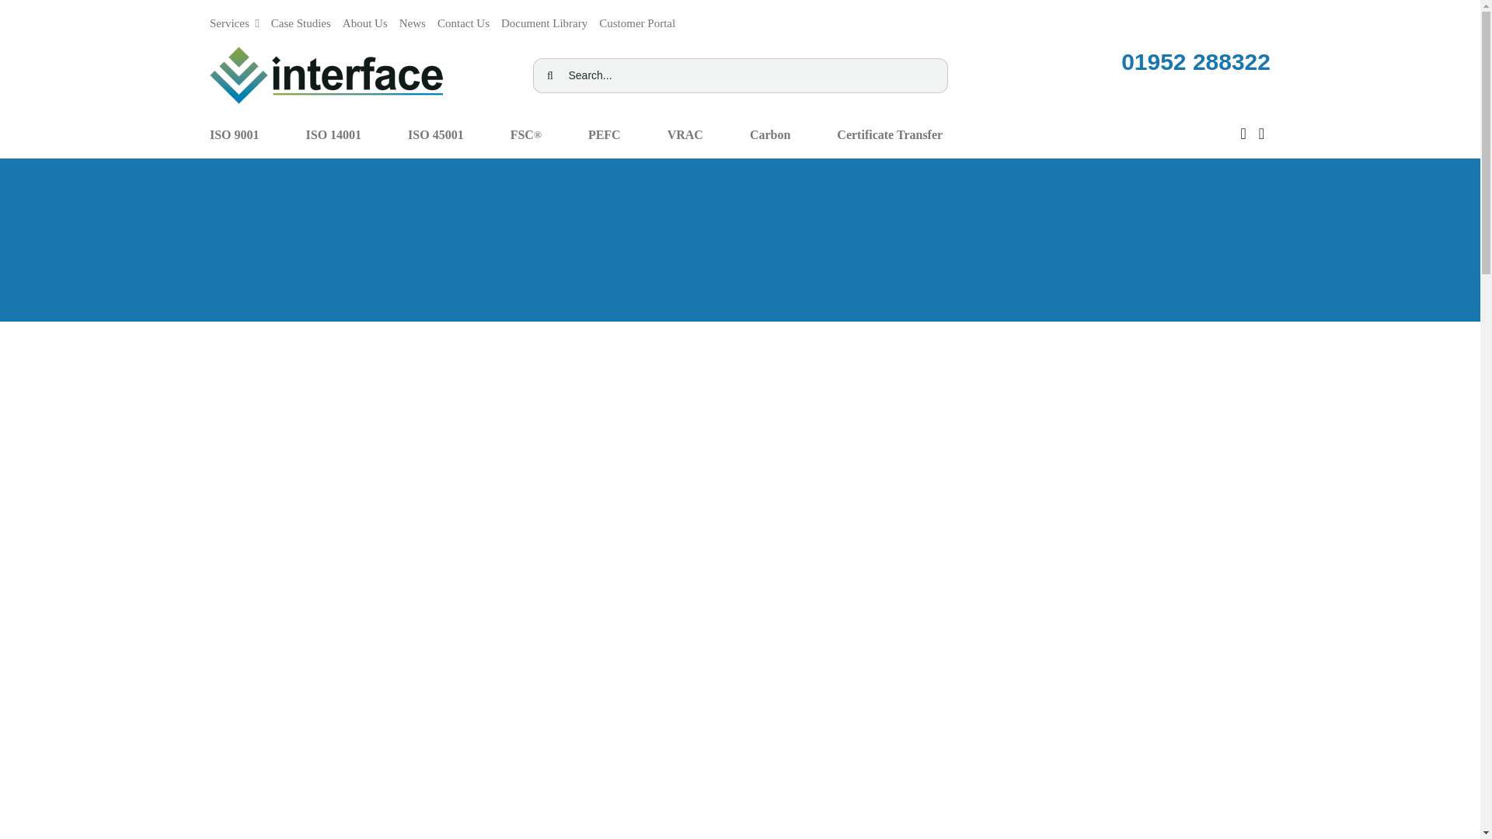 The width and height of the screenshot is (1492, 839). What do you see at coordinates (365, 19) in the screenshot?
I see `About Us` at bounding box center [365, 19].